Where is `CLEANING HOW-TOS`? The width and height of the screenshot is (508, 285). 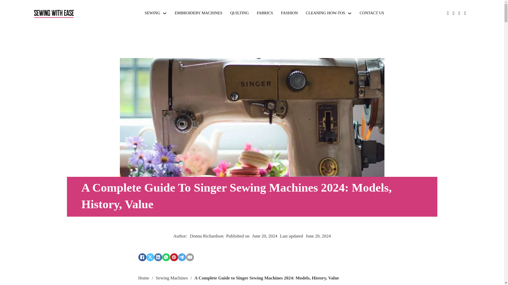
CLEANING HOW-TOS is located at coordinates (325, 13).